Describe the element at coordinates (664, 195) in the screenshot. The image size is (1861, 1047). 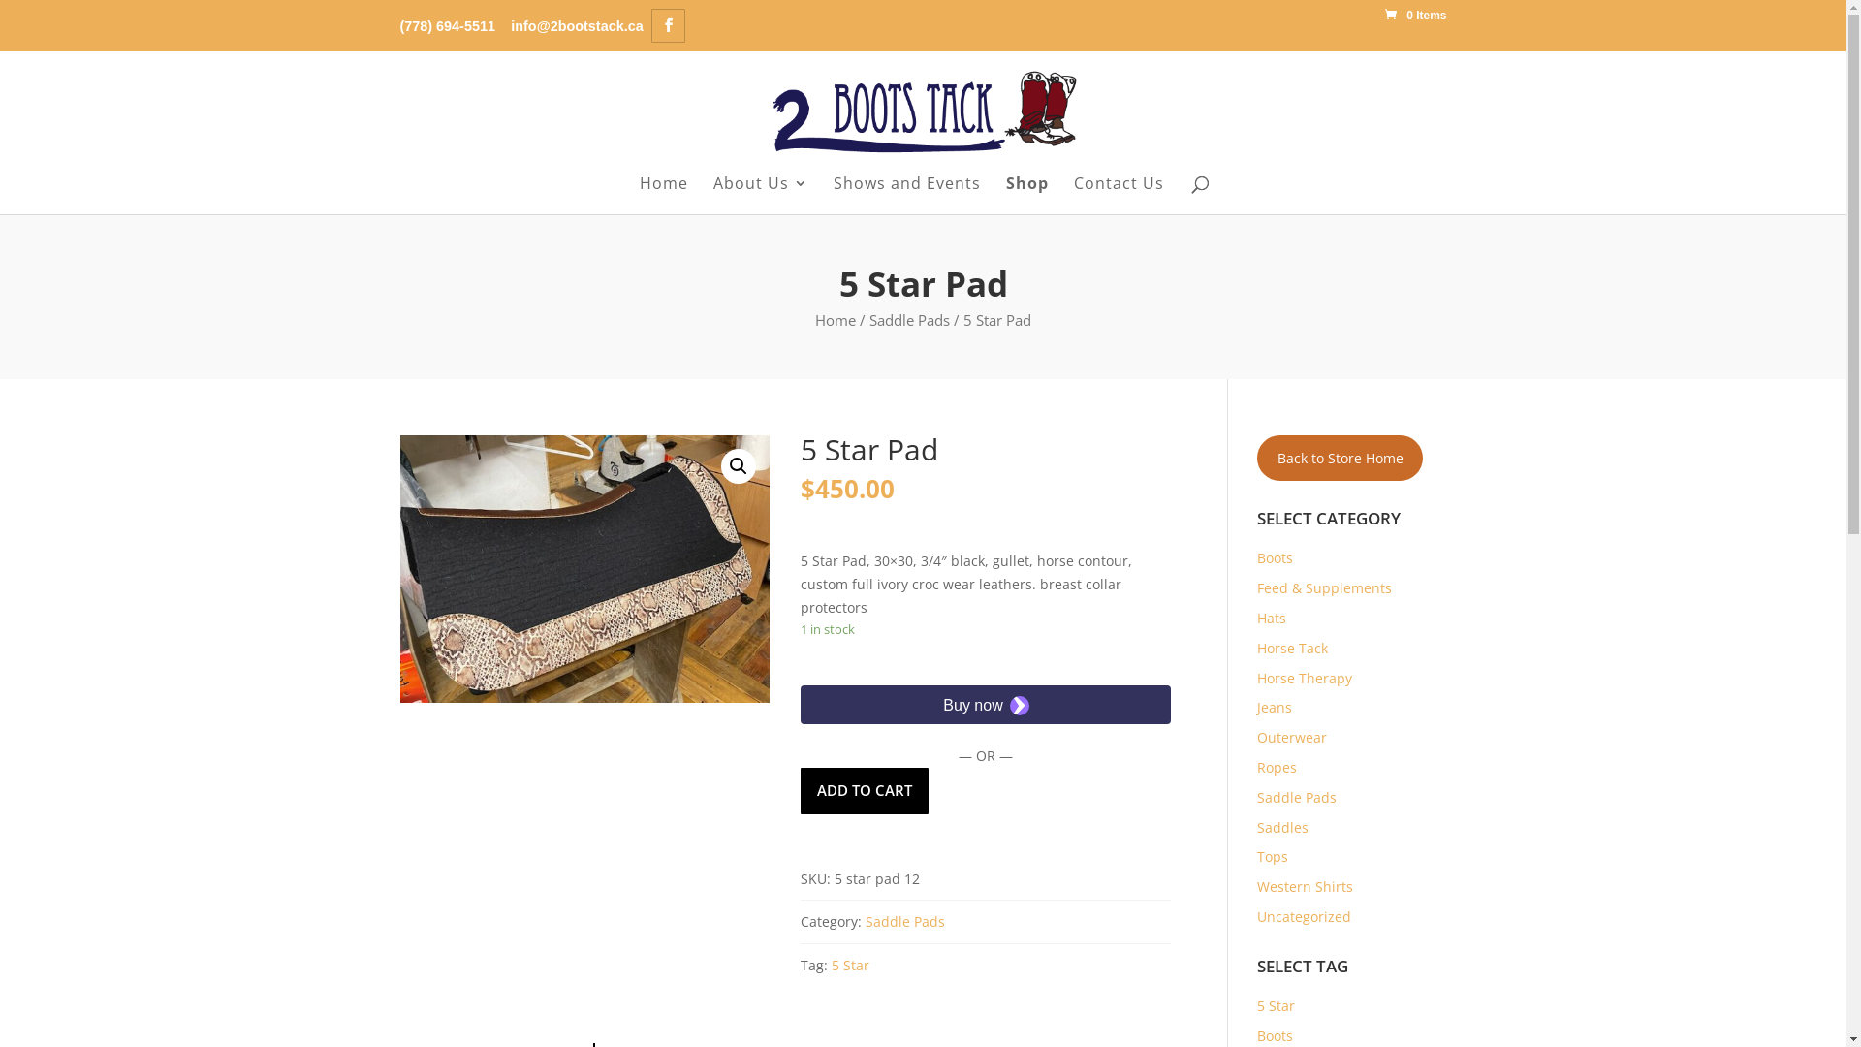
I see `Home` at that location.